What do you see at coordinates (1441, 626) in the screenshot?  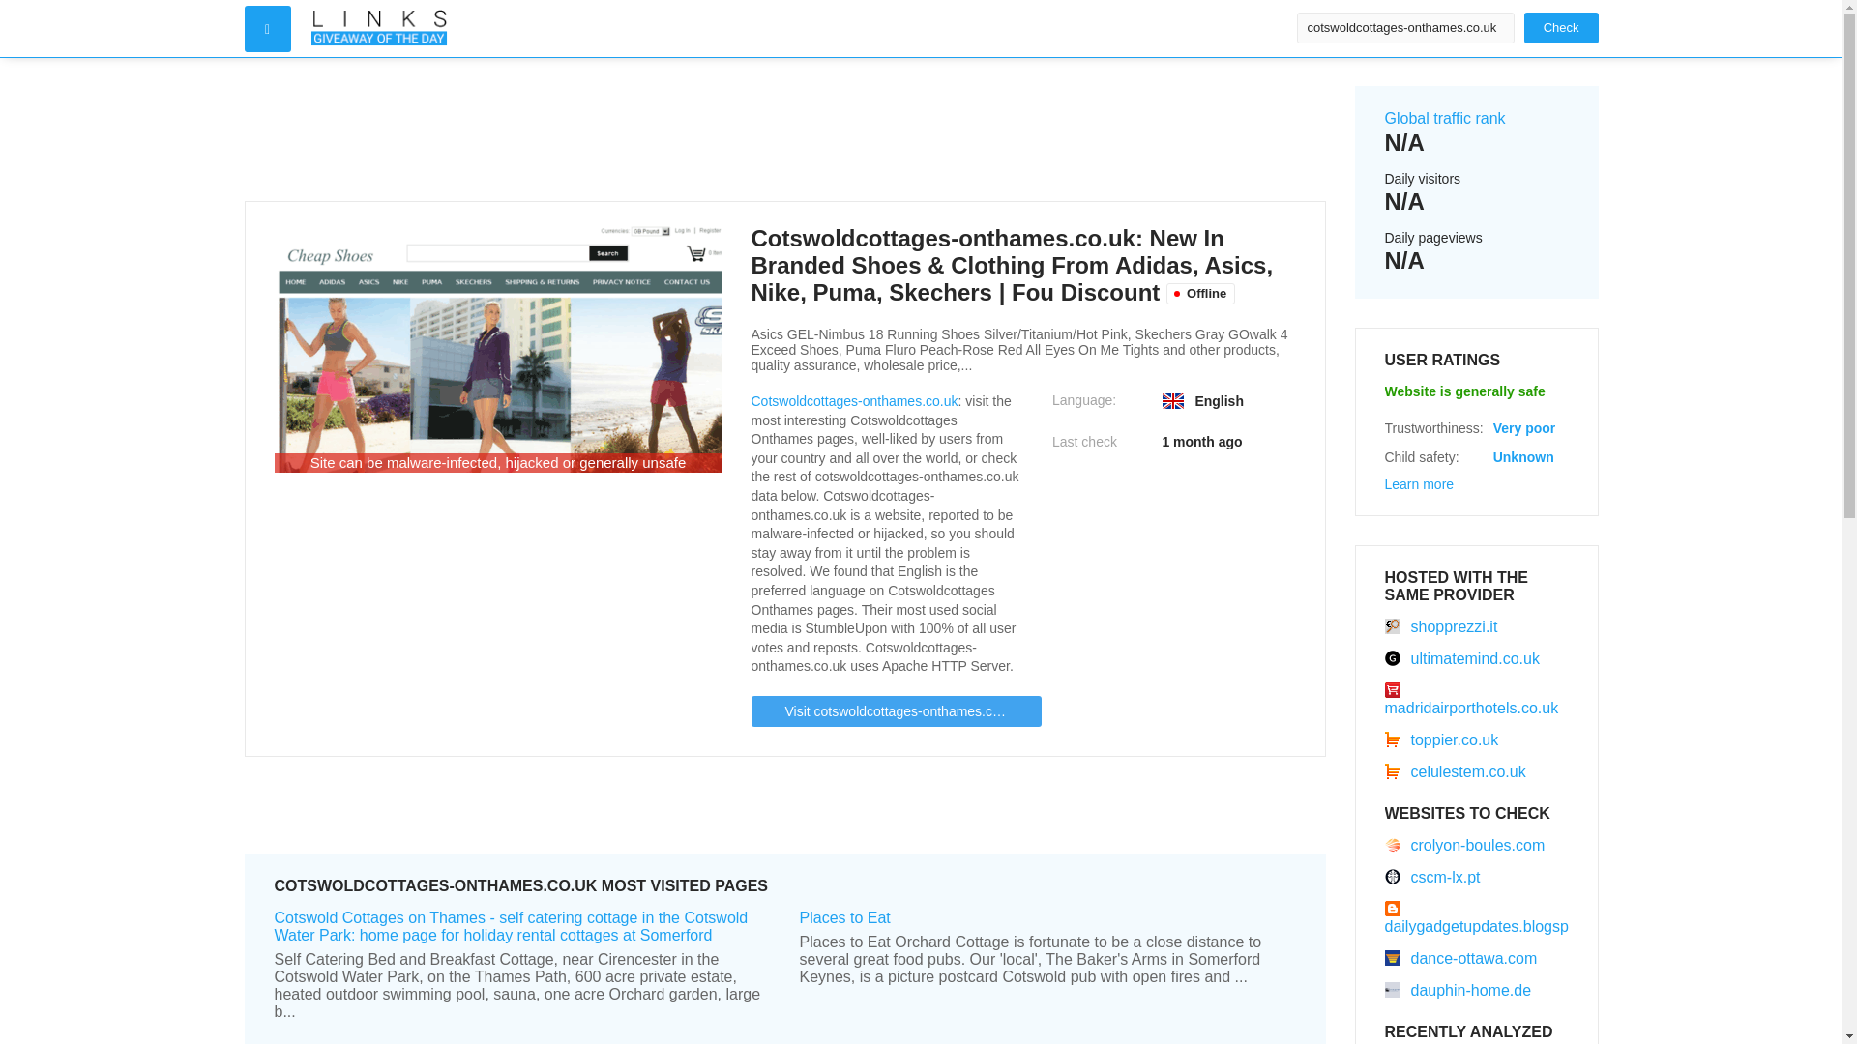 I see `shopprezzi.it` at bounding box center [1441, 626].